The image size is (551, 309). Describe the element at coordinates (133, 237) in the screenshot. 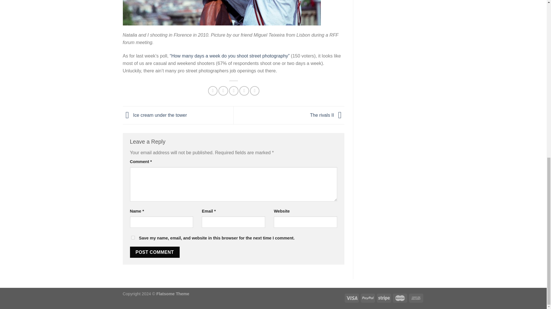

I see `yes` at that location.